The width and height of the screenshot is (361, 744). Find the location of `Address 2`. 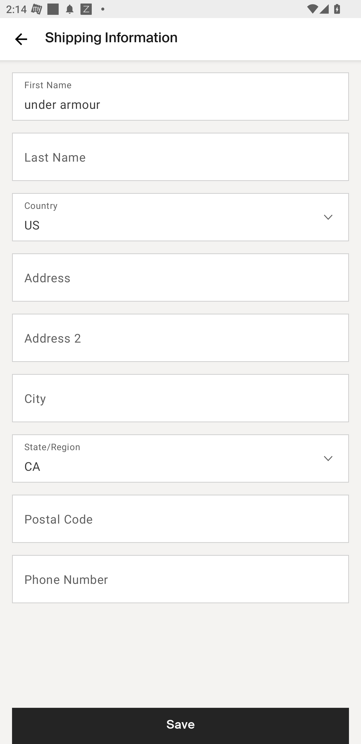

Address 2 is located at coordinates (180, 338).